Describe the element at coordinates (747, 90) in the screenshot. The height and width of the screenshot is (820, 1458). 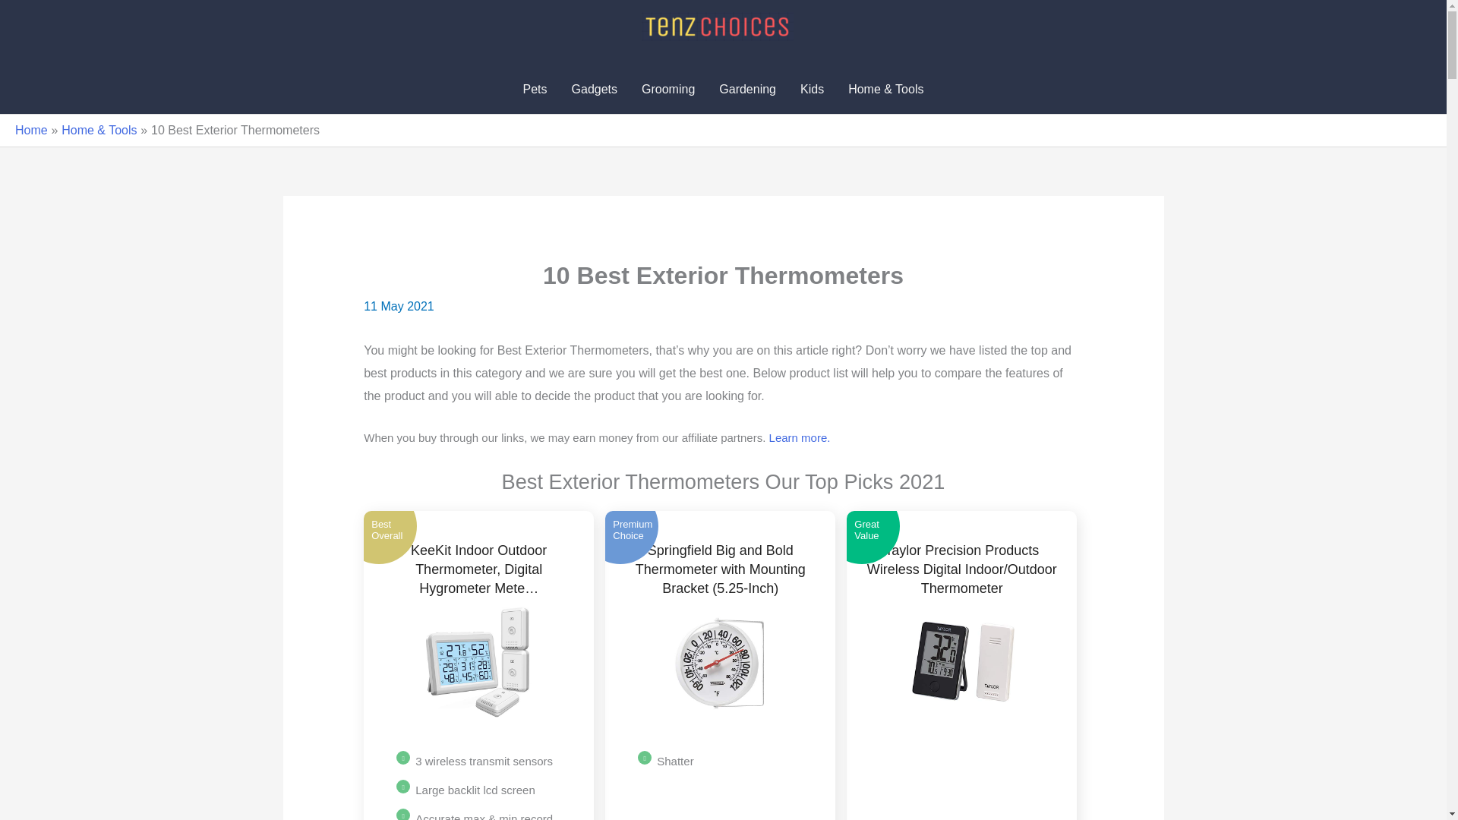
I see `Gardening` at that location.